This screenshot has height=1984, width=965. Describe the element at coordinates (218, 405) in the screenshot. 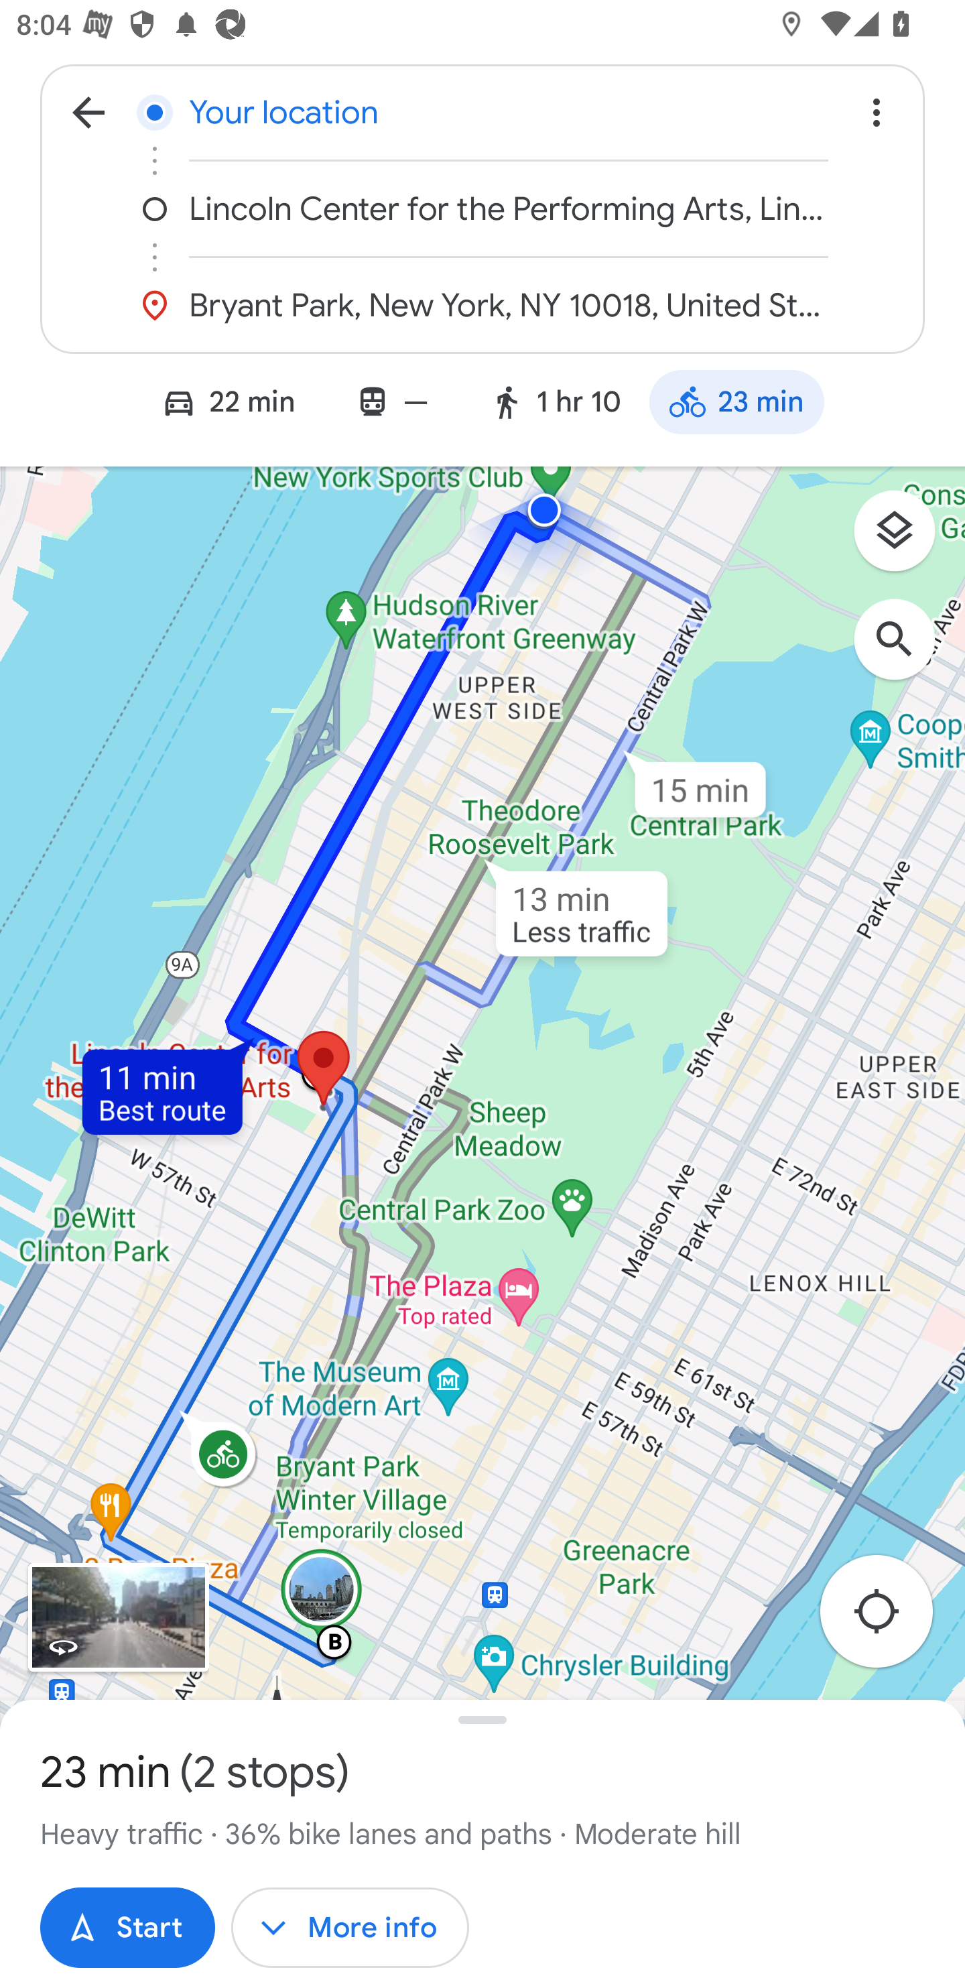

I see `Driving mode: 22 min 22 min` at that location.